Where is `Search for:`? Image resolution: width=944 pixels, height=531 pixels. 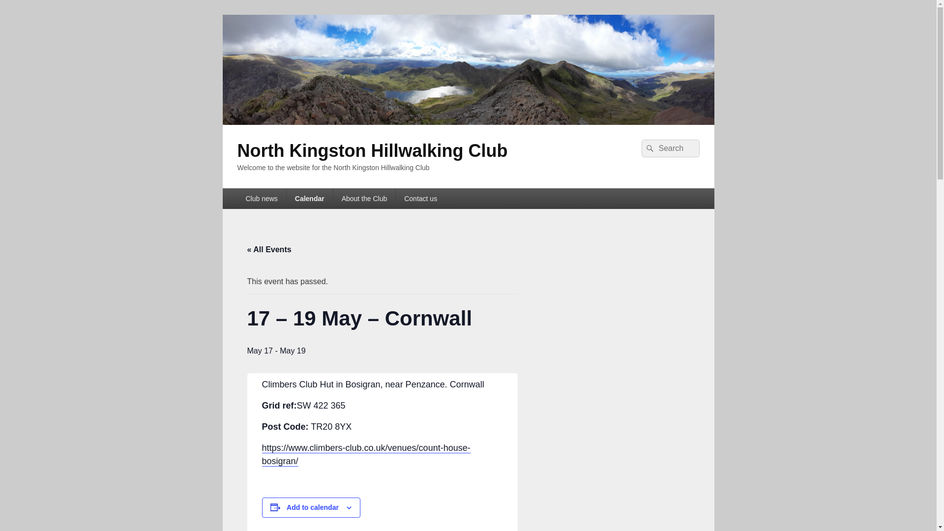
Search for: is located at coordinates (670, 148).